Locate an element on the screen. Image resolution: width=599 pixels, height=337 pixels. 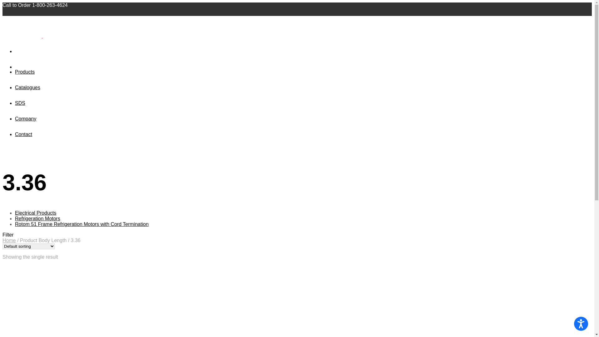
Products is located at coordinates (25, 72).